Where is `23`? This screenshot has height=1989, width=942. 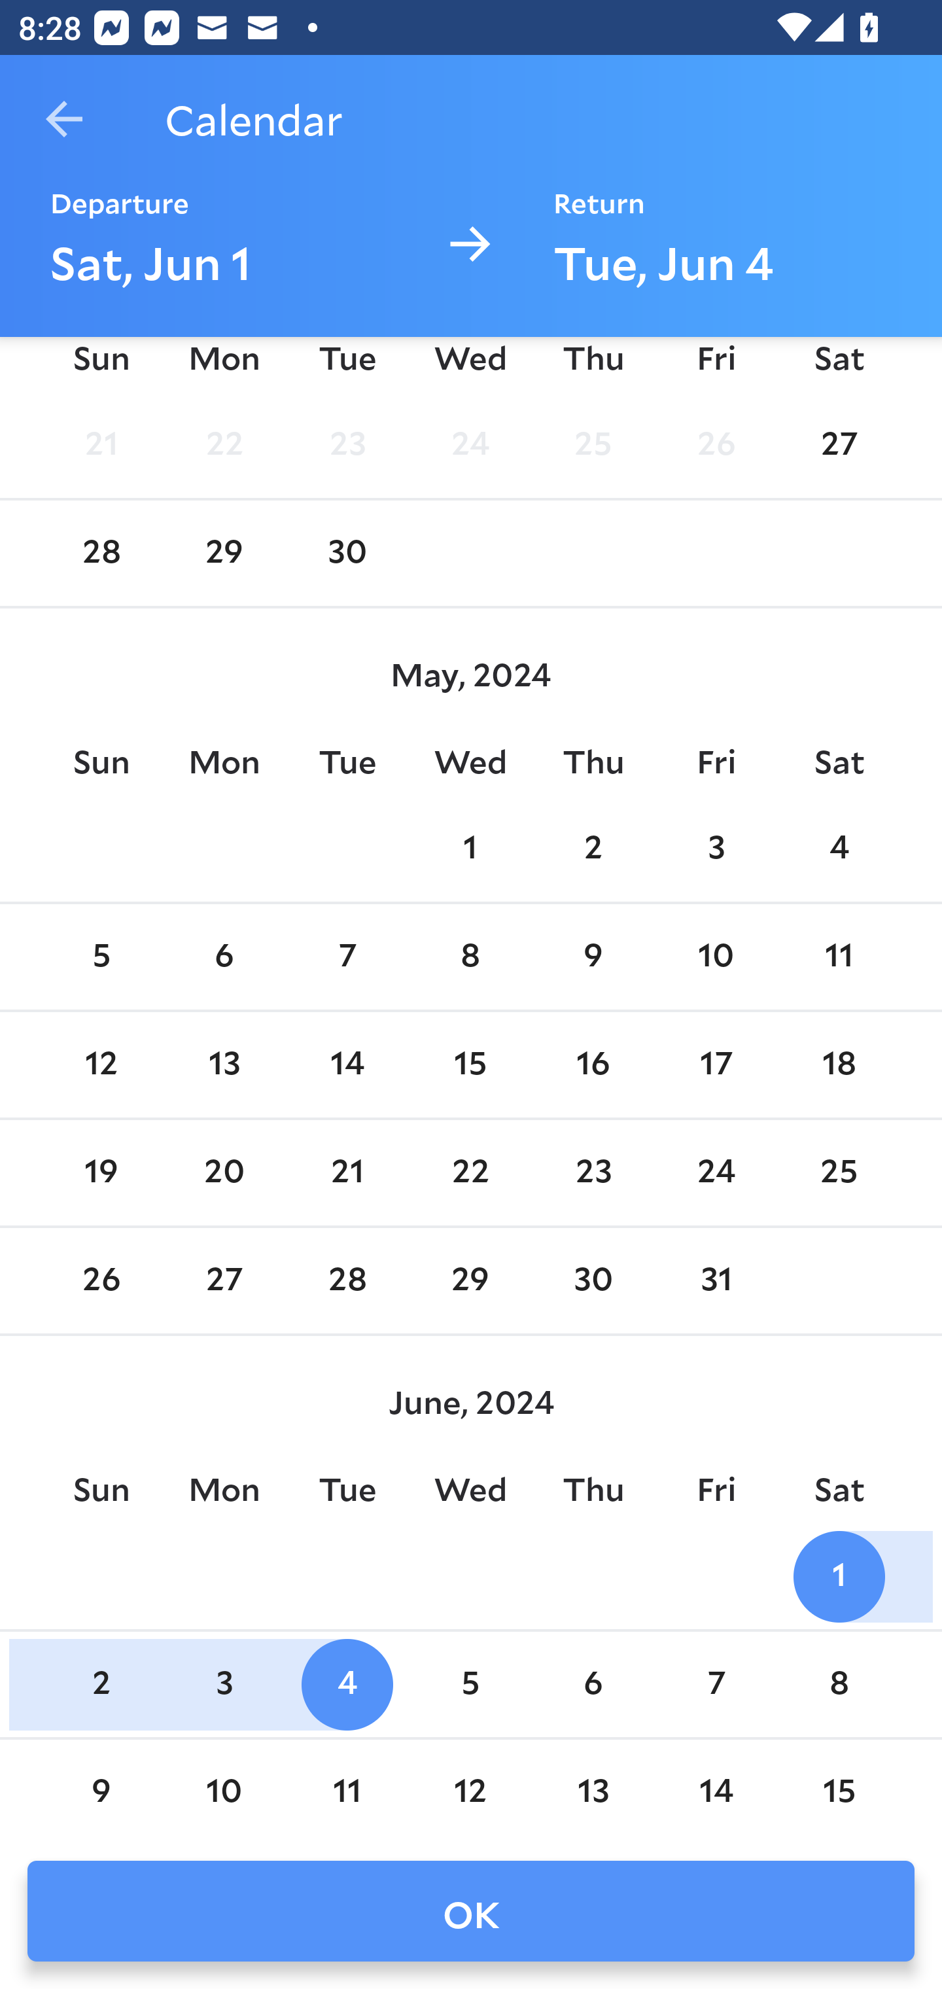 23 is located at coordinates (347, 445).